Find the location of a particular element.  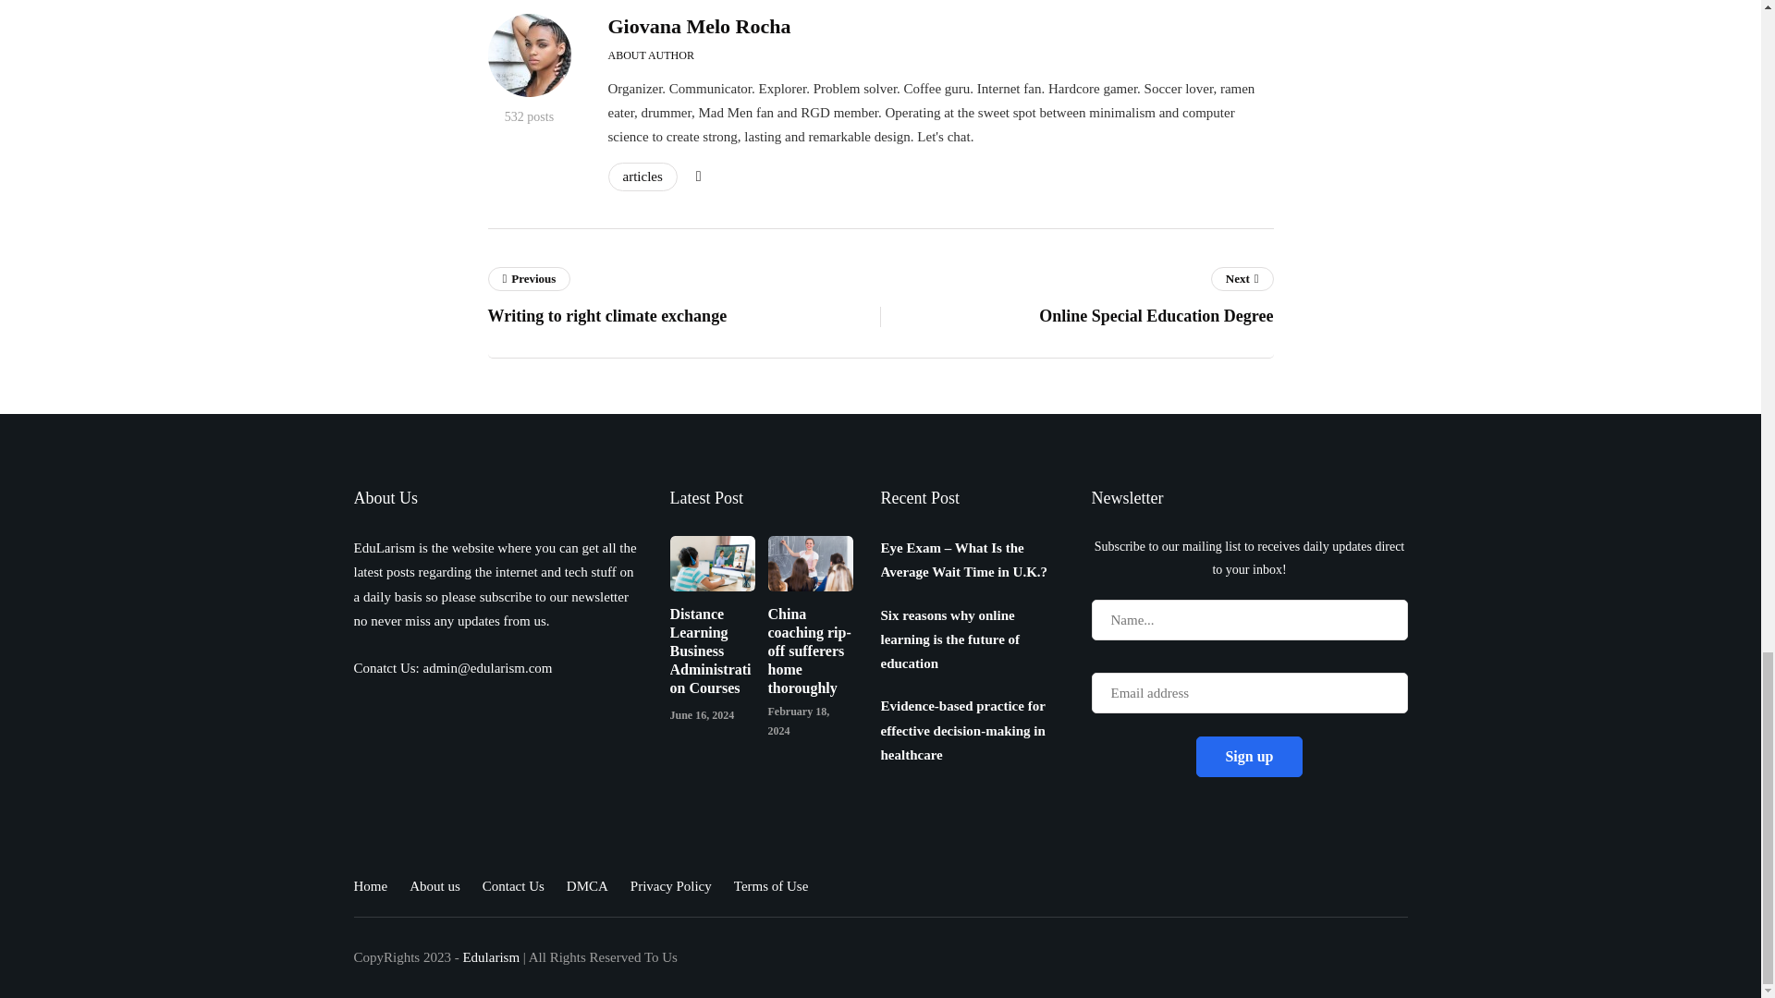

Sign up is located at coordinates (1248, 757).